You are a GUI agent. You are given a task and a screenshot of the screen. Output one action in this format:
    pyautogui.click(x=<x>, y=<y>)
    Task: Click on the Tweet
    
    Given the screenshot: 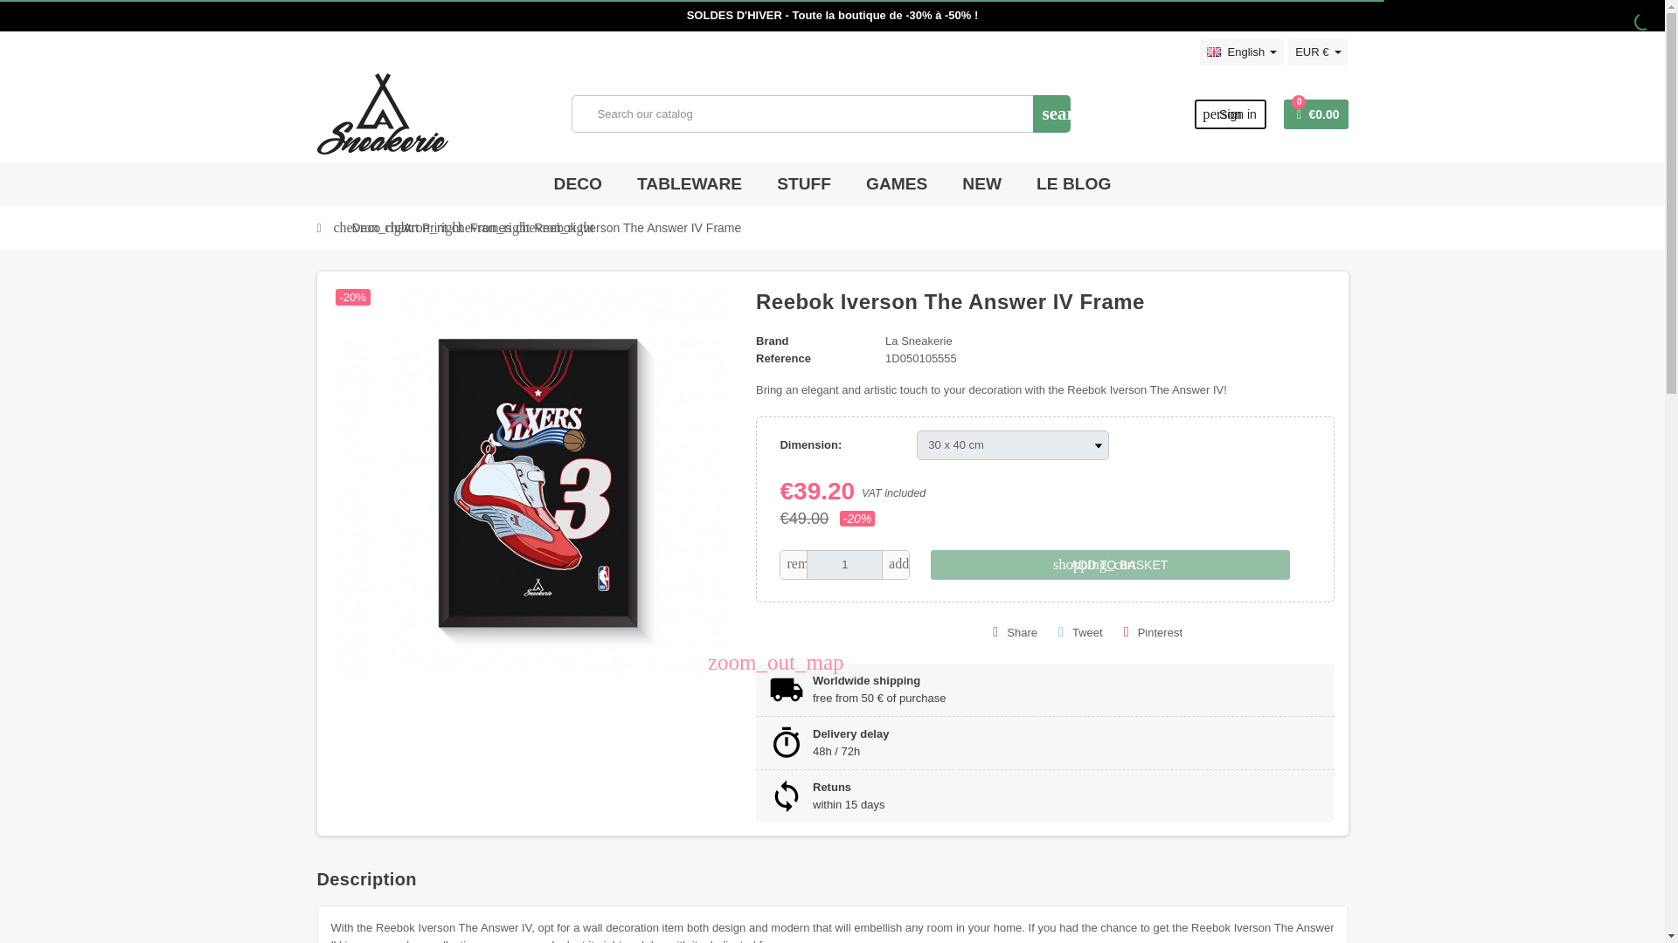 What is the action you would take?
    pyautogui.click(x=1080, y=632)
    